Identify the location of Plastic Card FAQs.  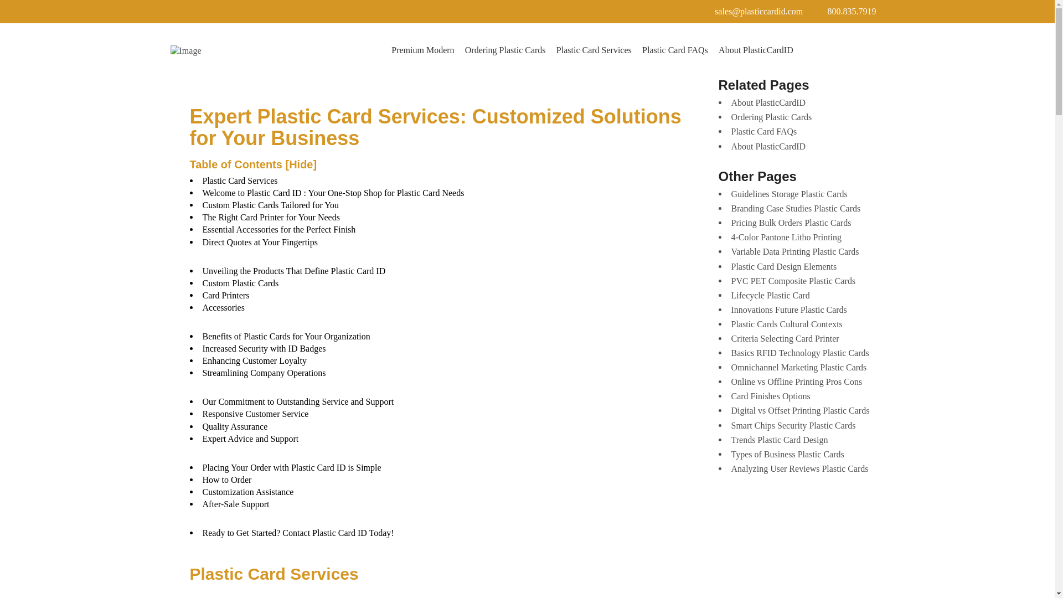
(674, 51).